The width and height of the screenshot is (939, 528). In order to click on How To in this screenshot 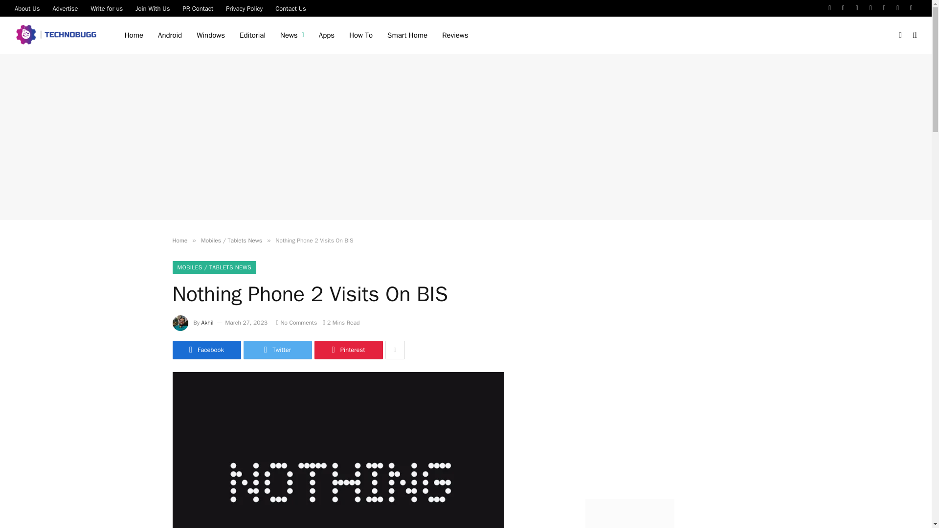, I will do `click(361, 35)`.